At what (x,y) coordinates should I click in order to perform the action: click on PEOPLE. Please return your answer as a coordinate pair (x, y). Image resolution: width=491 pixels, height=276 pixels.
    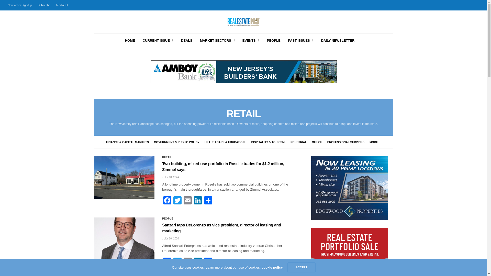
    Looking at the image, I should click on (274, 41).